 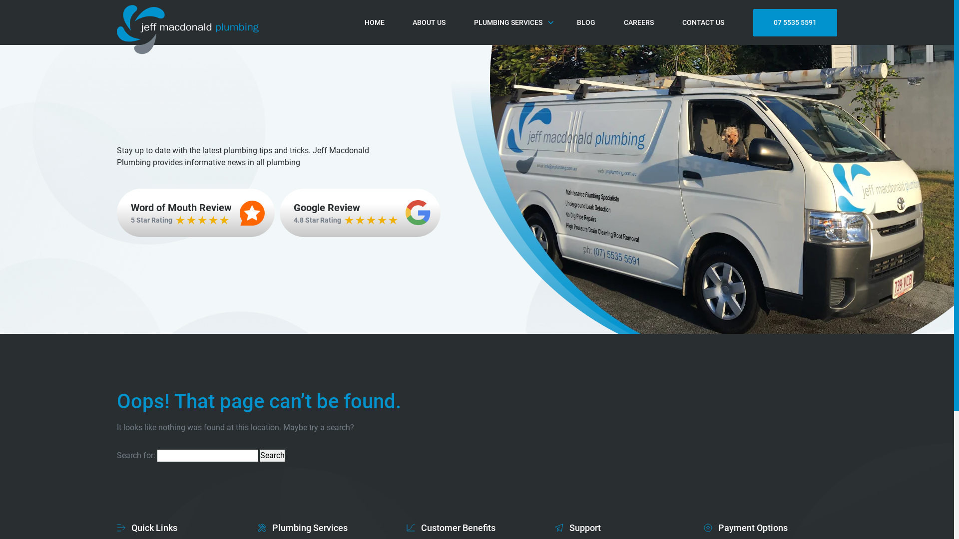 What do you see at coordinates (639, 23) in the screenshot?
I see `CAREERS` at bounding box center [639, 23].